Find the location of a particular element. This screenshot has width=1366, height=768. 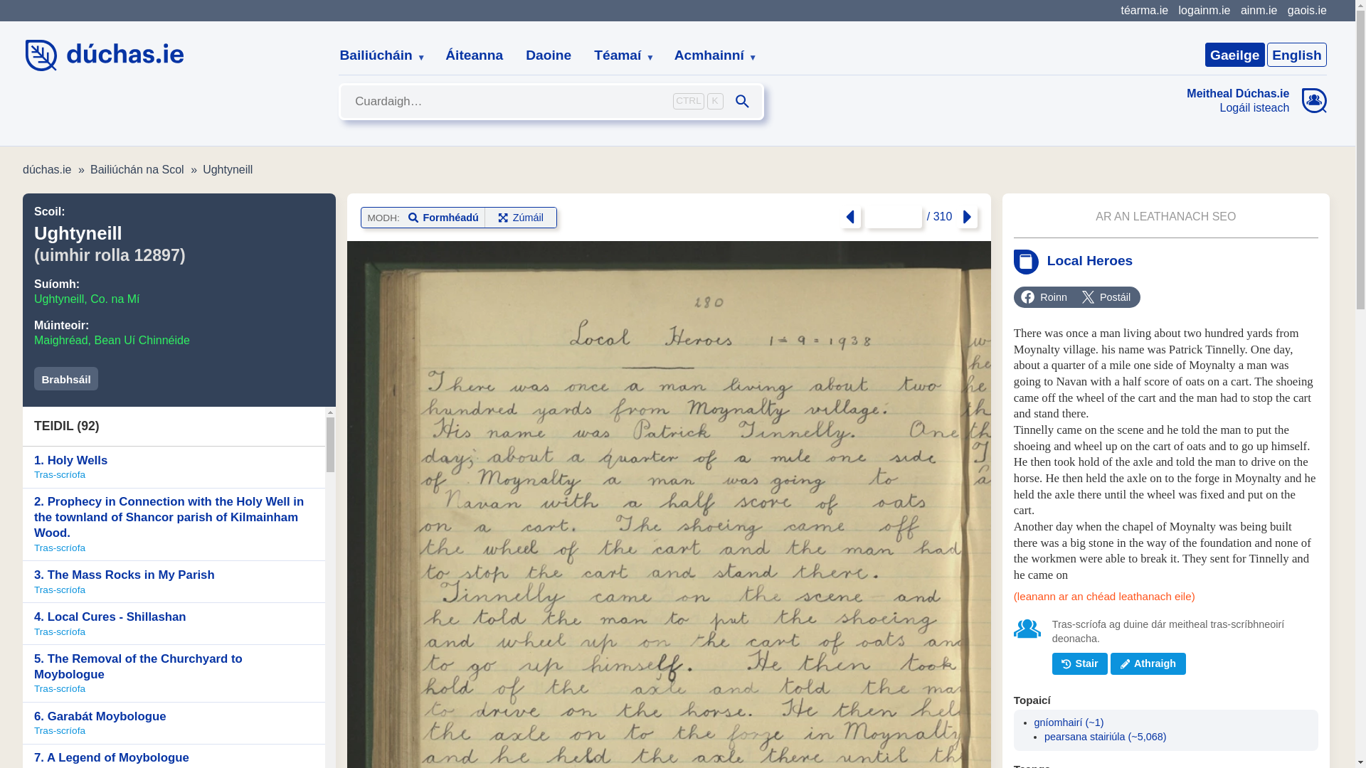

logainm.ie is located at coordinates (1204, 10).